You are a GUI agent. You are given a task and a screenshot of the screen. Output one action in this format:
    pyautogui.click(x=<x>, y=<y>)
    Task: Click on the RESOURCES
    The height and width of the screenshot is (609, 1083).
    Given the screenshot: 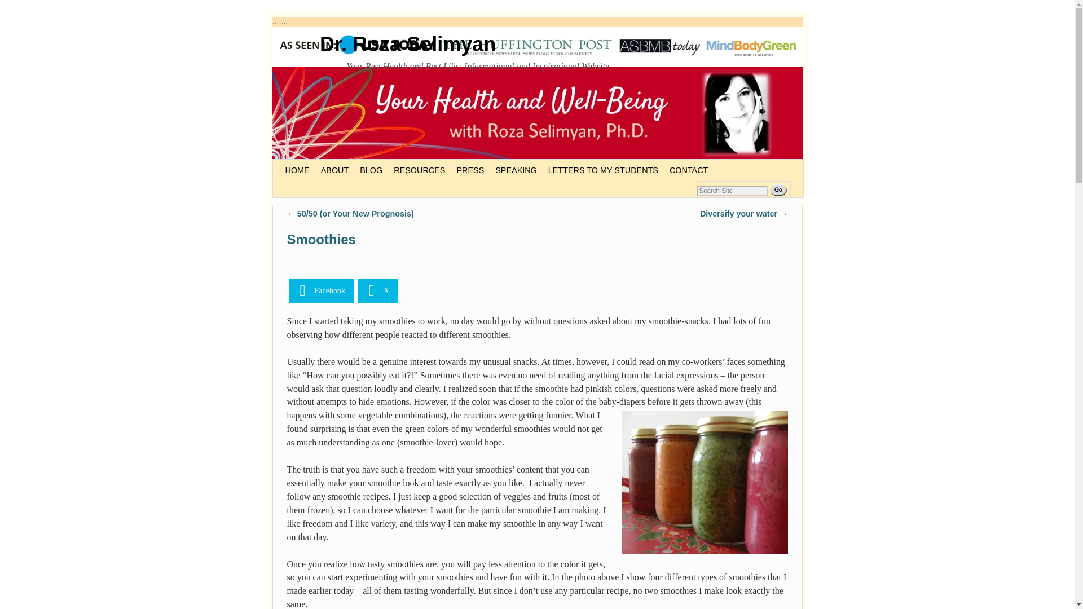 What is the action you would take?
    pyautogui.click(x=419, y=170)
    